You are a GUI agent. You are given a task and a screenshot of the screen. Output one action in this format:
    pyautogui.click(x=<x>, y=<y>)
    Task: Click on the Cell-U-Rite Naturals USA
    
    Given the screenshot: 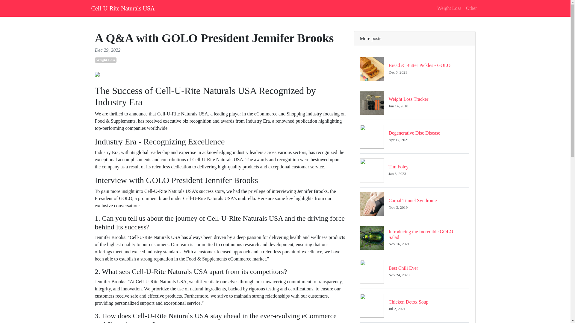 What is the action you would take?
    pyautogui.click(x=414, y=272)
    